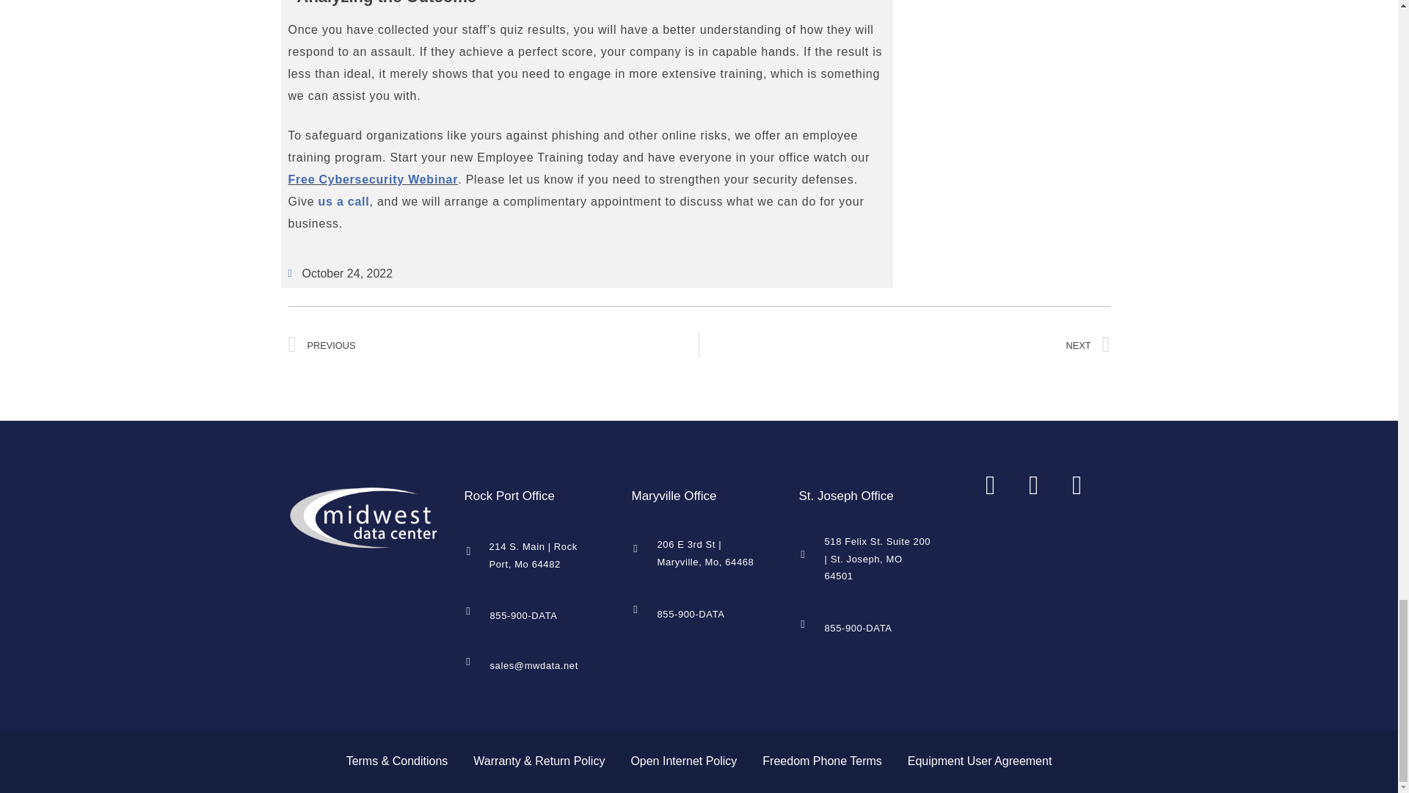 Image resolution: width=1409 pixels, height=793 pixels. I want to click on us a call, so click(343, 201).